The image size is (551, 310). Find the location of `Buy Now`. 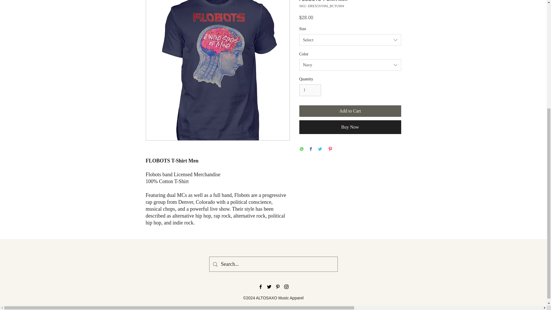

Buy Now is located at coordinates (350, 127).